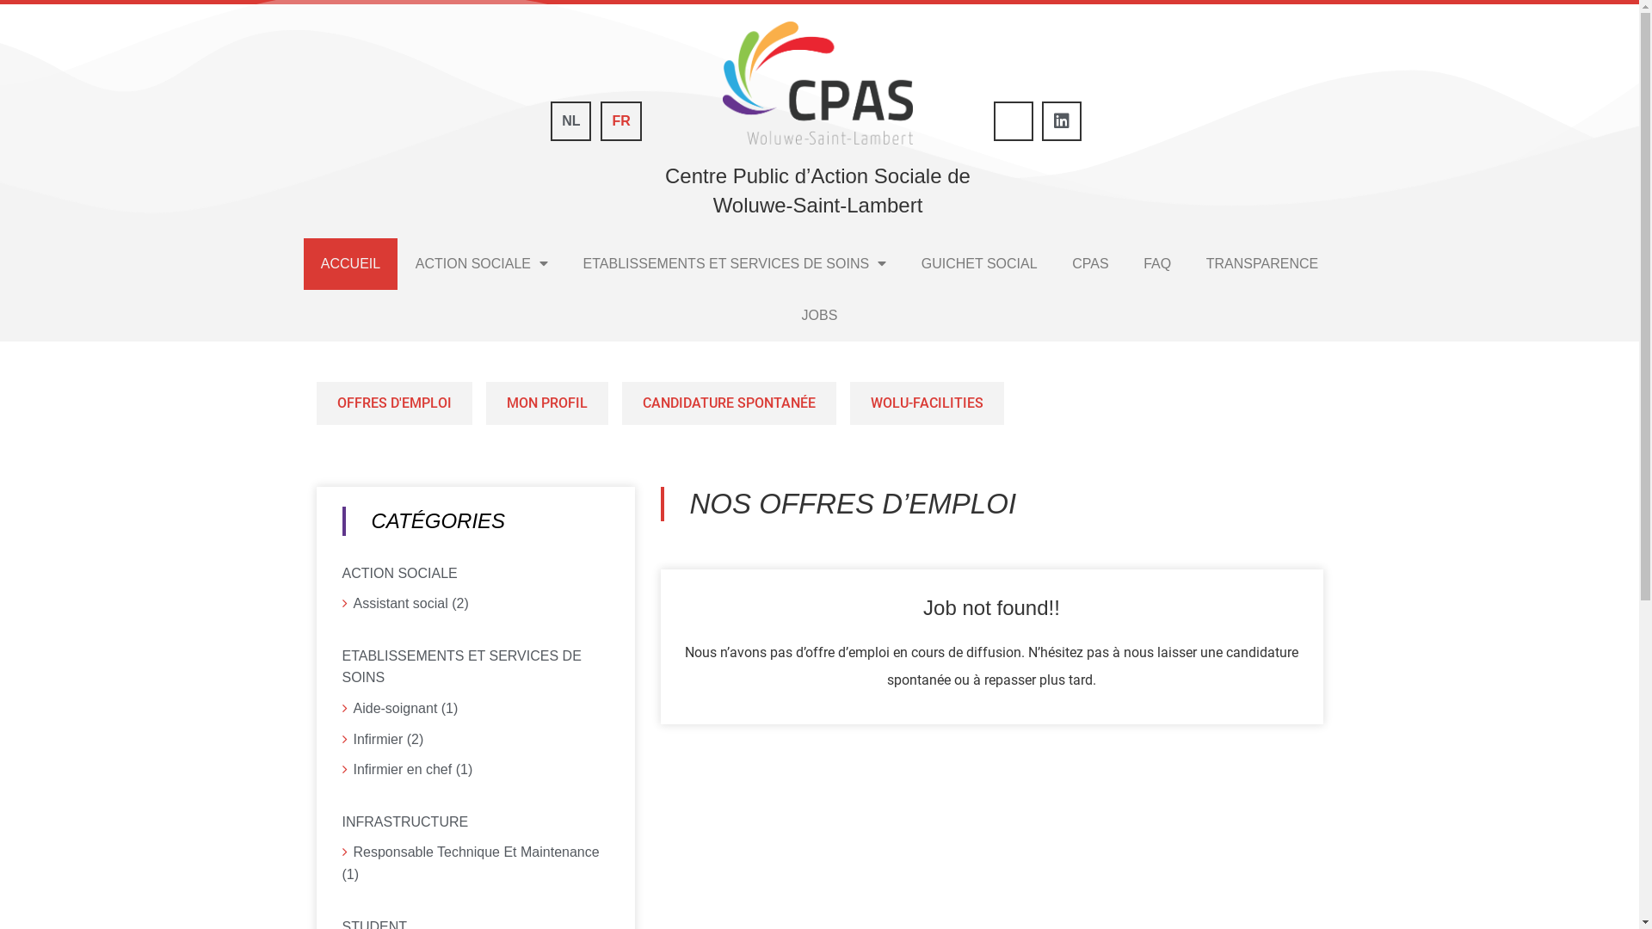  What do you see at coordinates (394, 403) in the screenshot?
I see `OFFRES D'EMPLOI` at bounding box center [394, 403].